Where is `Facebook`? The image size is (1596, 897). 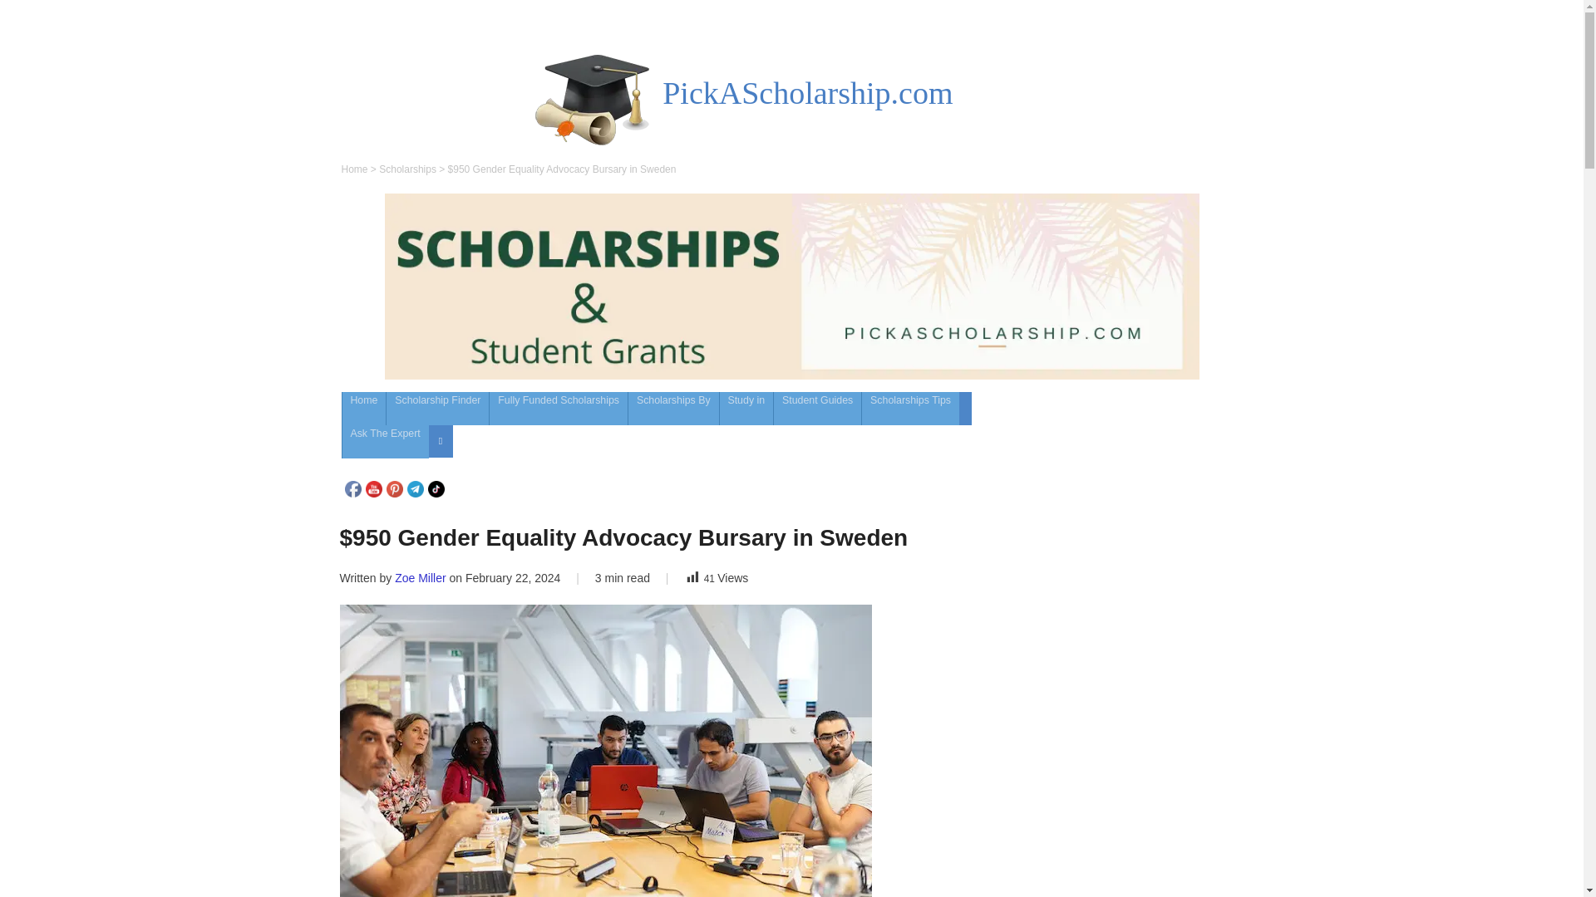 Facebook is located at coordinates (352, 488).